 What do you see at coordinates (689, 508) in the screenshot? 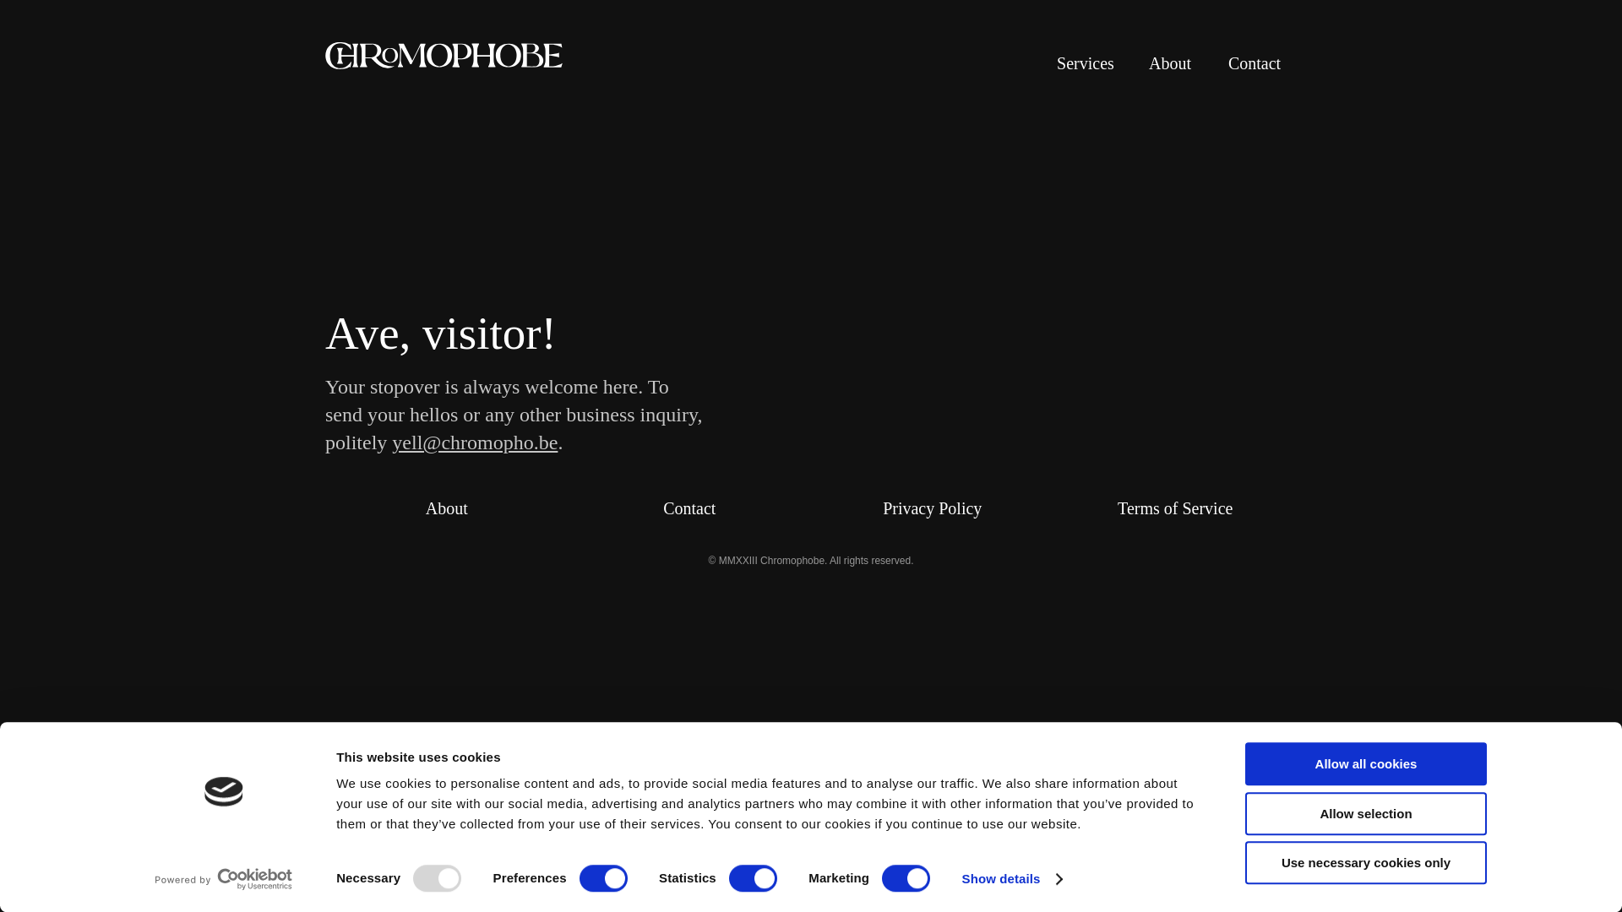
I see `Contact` at bounding box center [689, 508].